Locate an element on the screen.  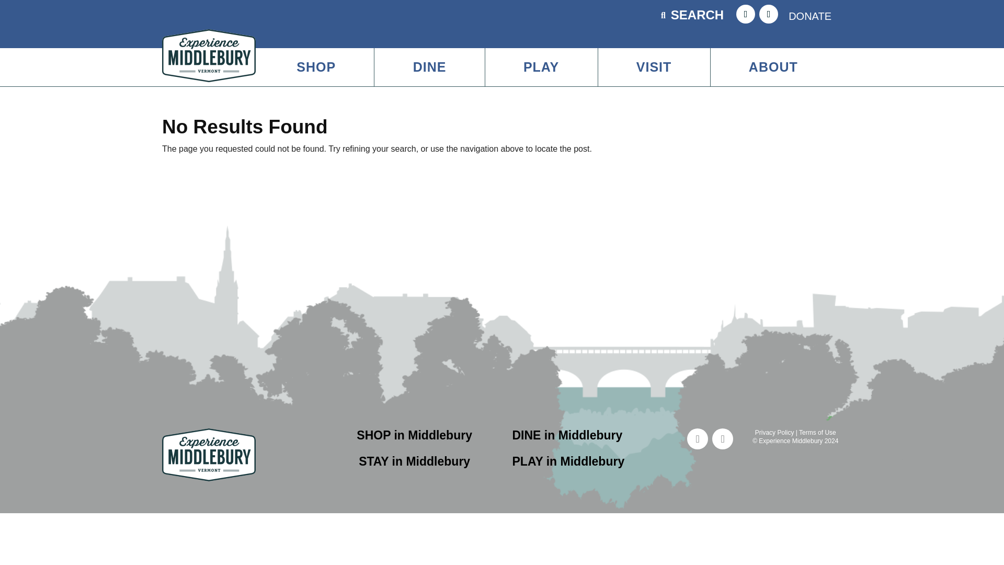
Follow on Instagram is located at coordinates (769, 14).